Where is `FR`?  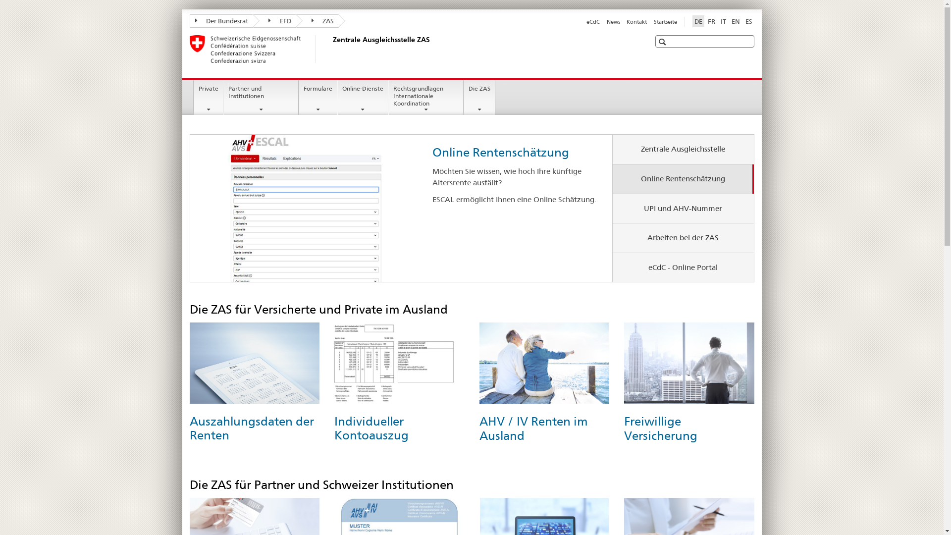
FR is located at coordinates (711, 21).